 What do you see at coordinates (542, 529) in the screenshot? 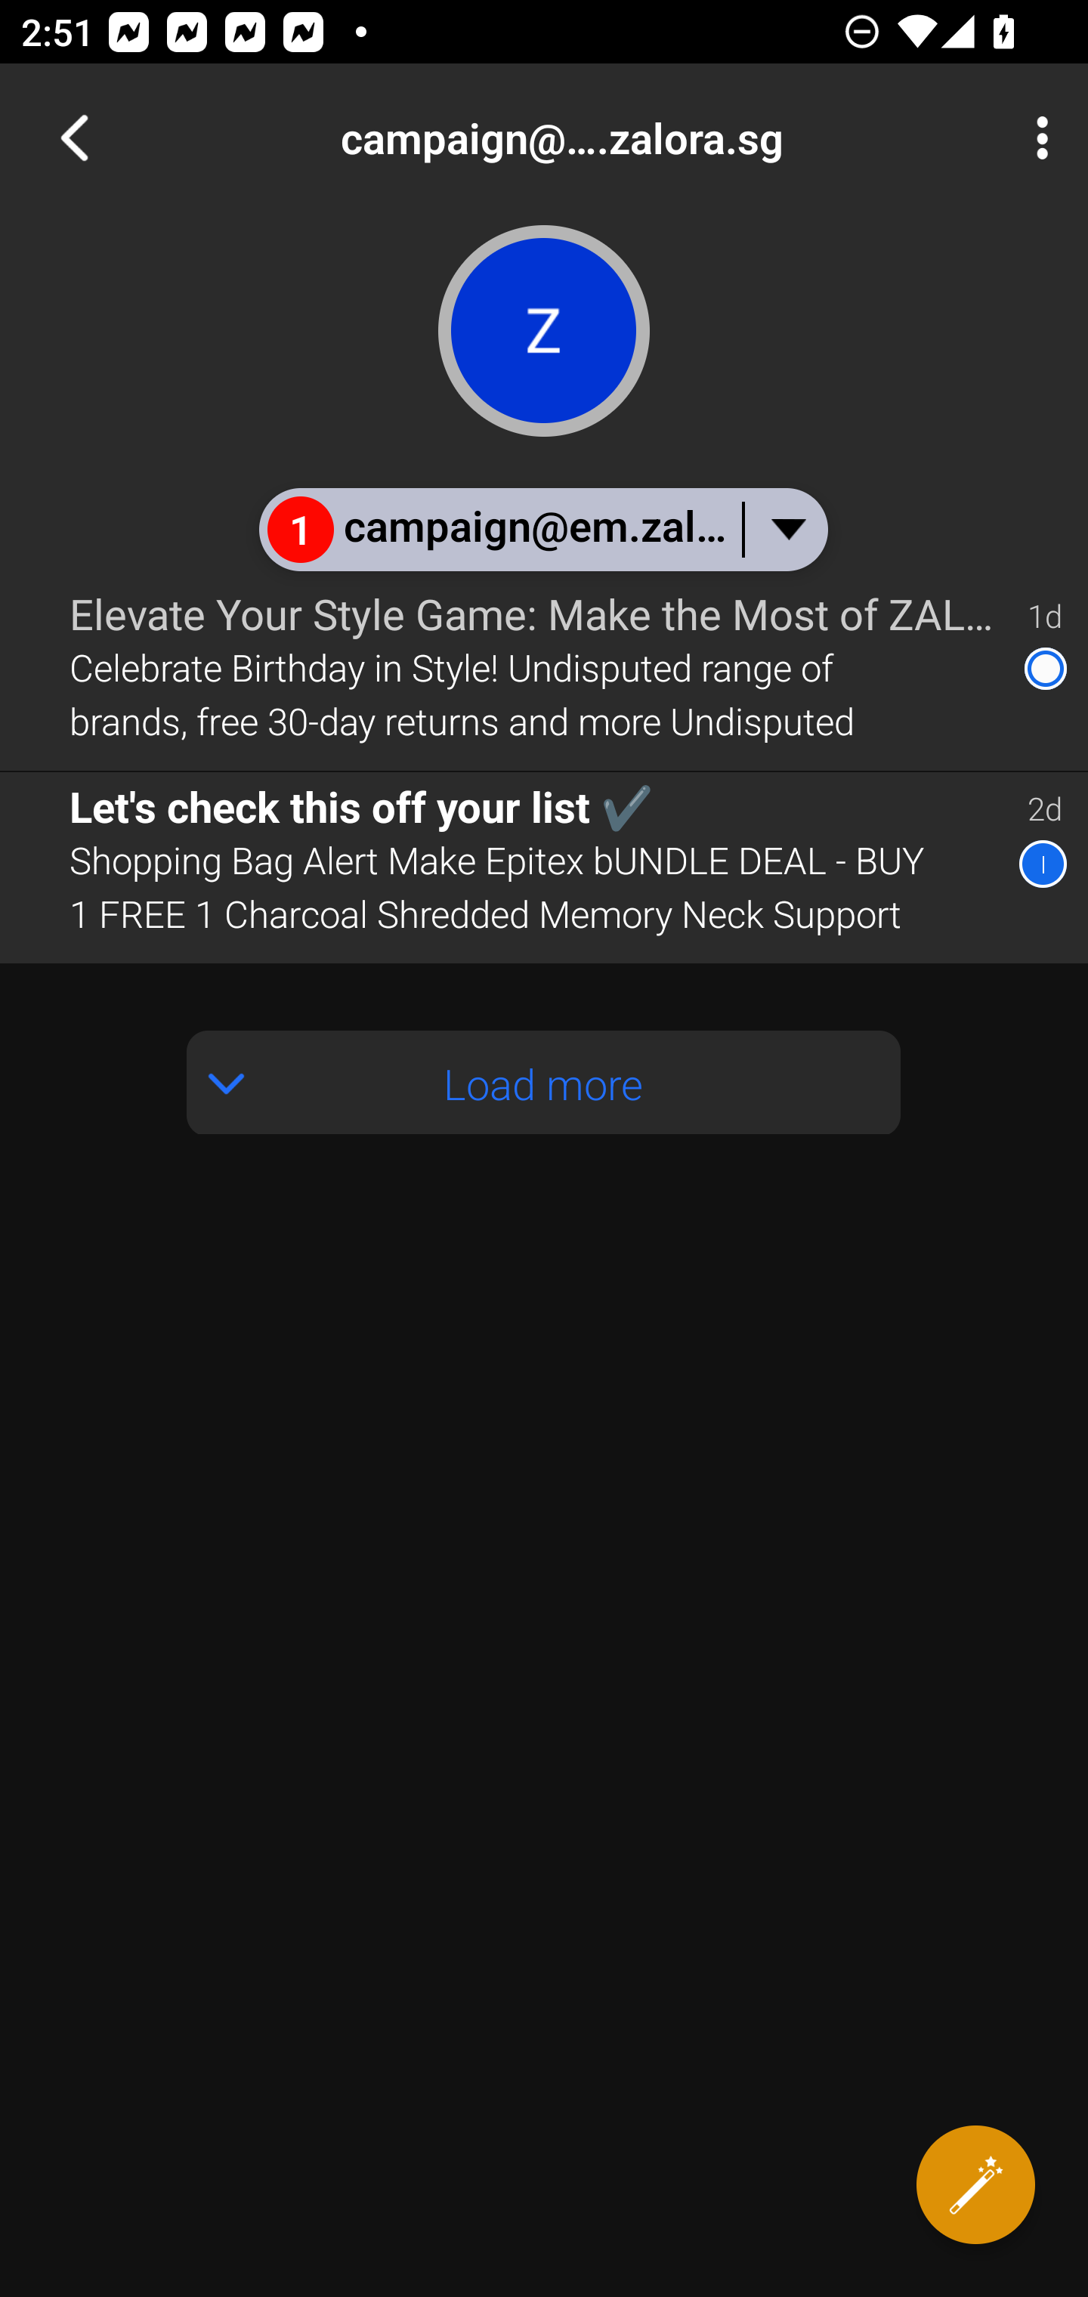
I see `1 campaign@em.zalora.sg & You` at bounding box center [542, 529].